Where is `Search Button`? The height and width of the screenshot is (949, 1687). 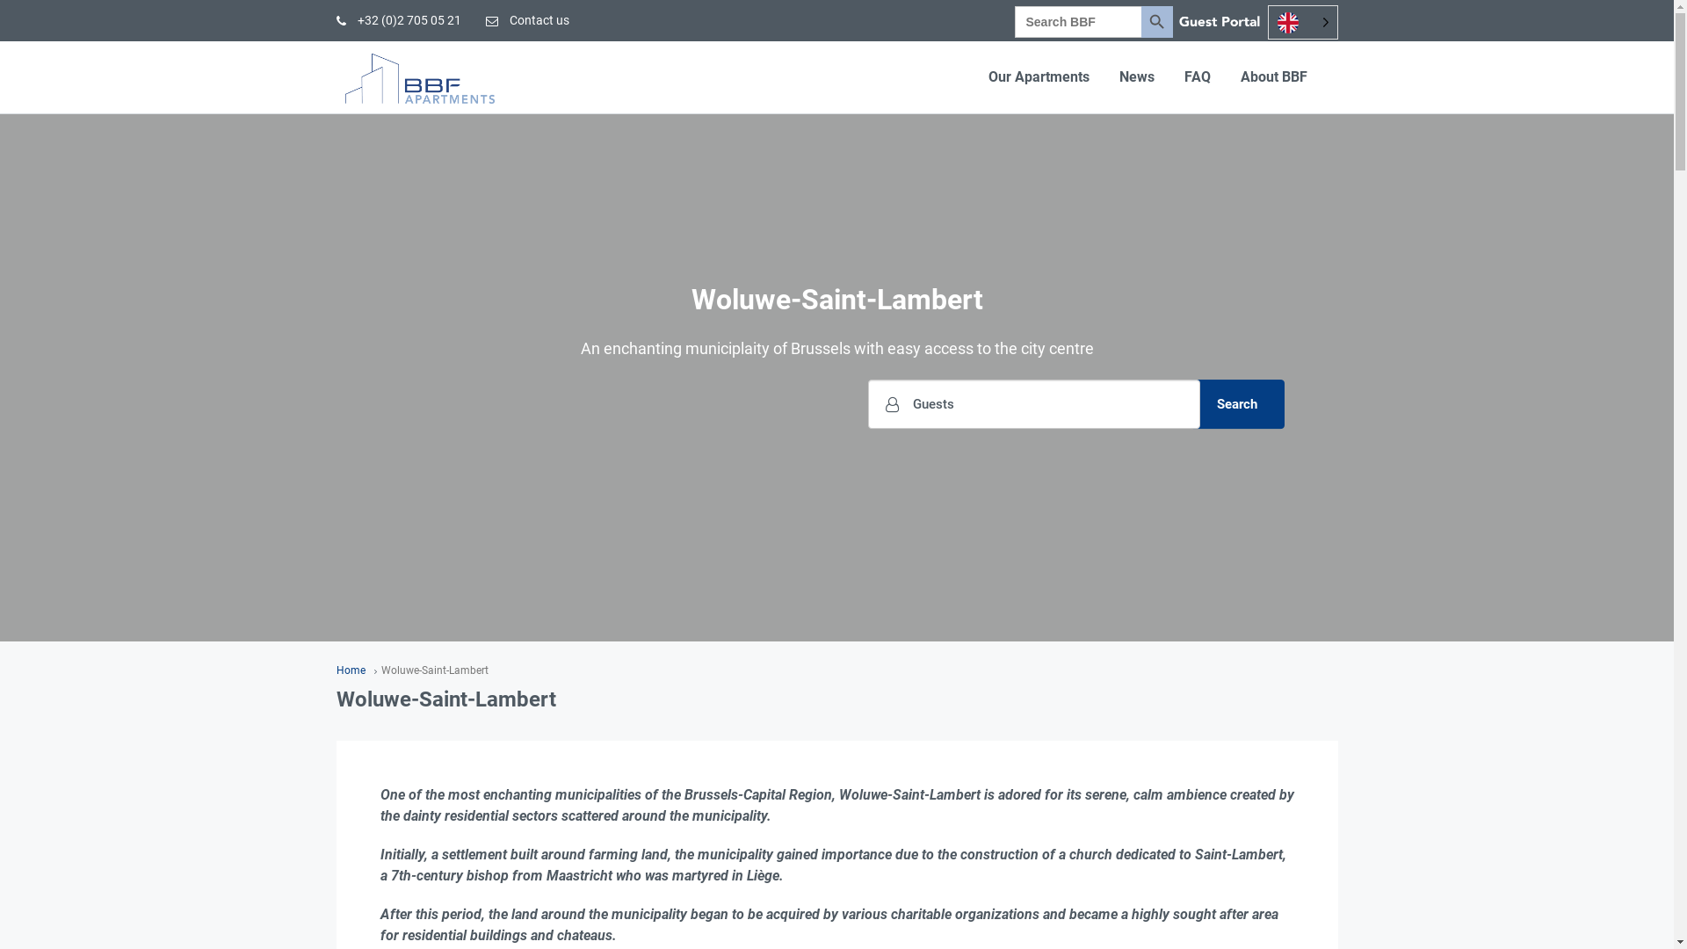
Search Button is located at coordinates (1156, 22).